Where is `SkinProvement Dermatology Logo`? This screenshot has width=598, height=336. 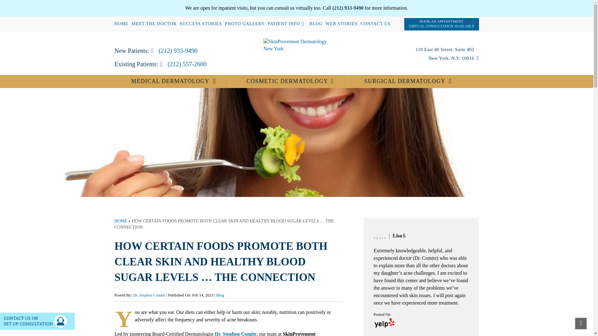 SkinProvement Dermatology Logo is located at coordinates (297, 45).